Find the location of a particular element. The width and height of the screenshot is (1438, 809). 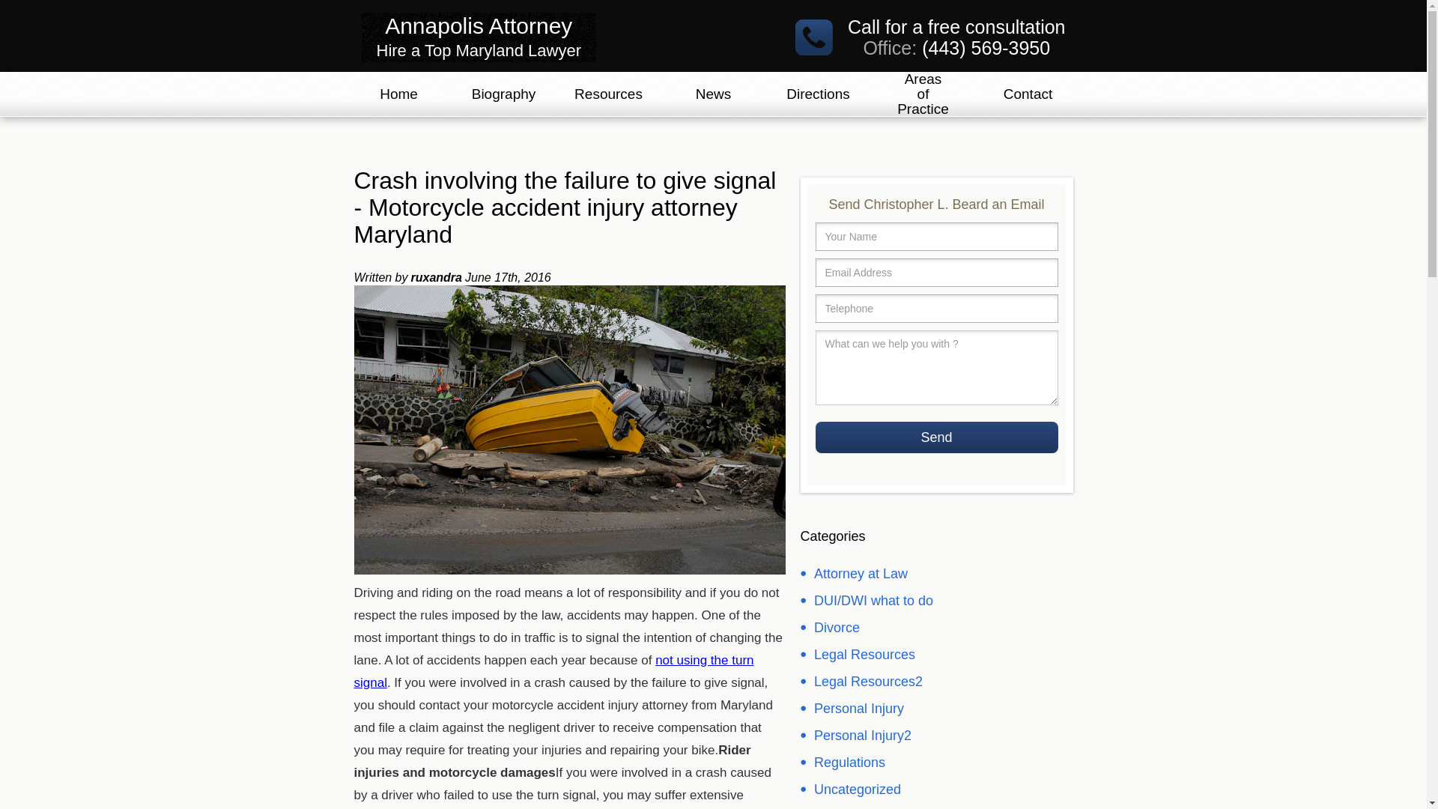

Directions is located at coordinates (936, 437).